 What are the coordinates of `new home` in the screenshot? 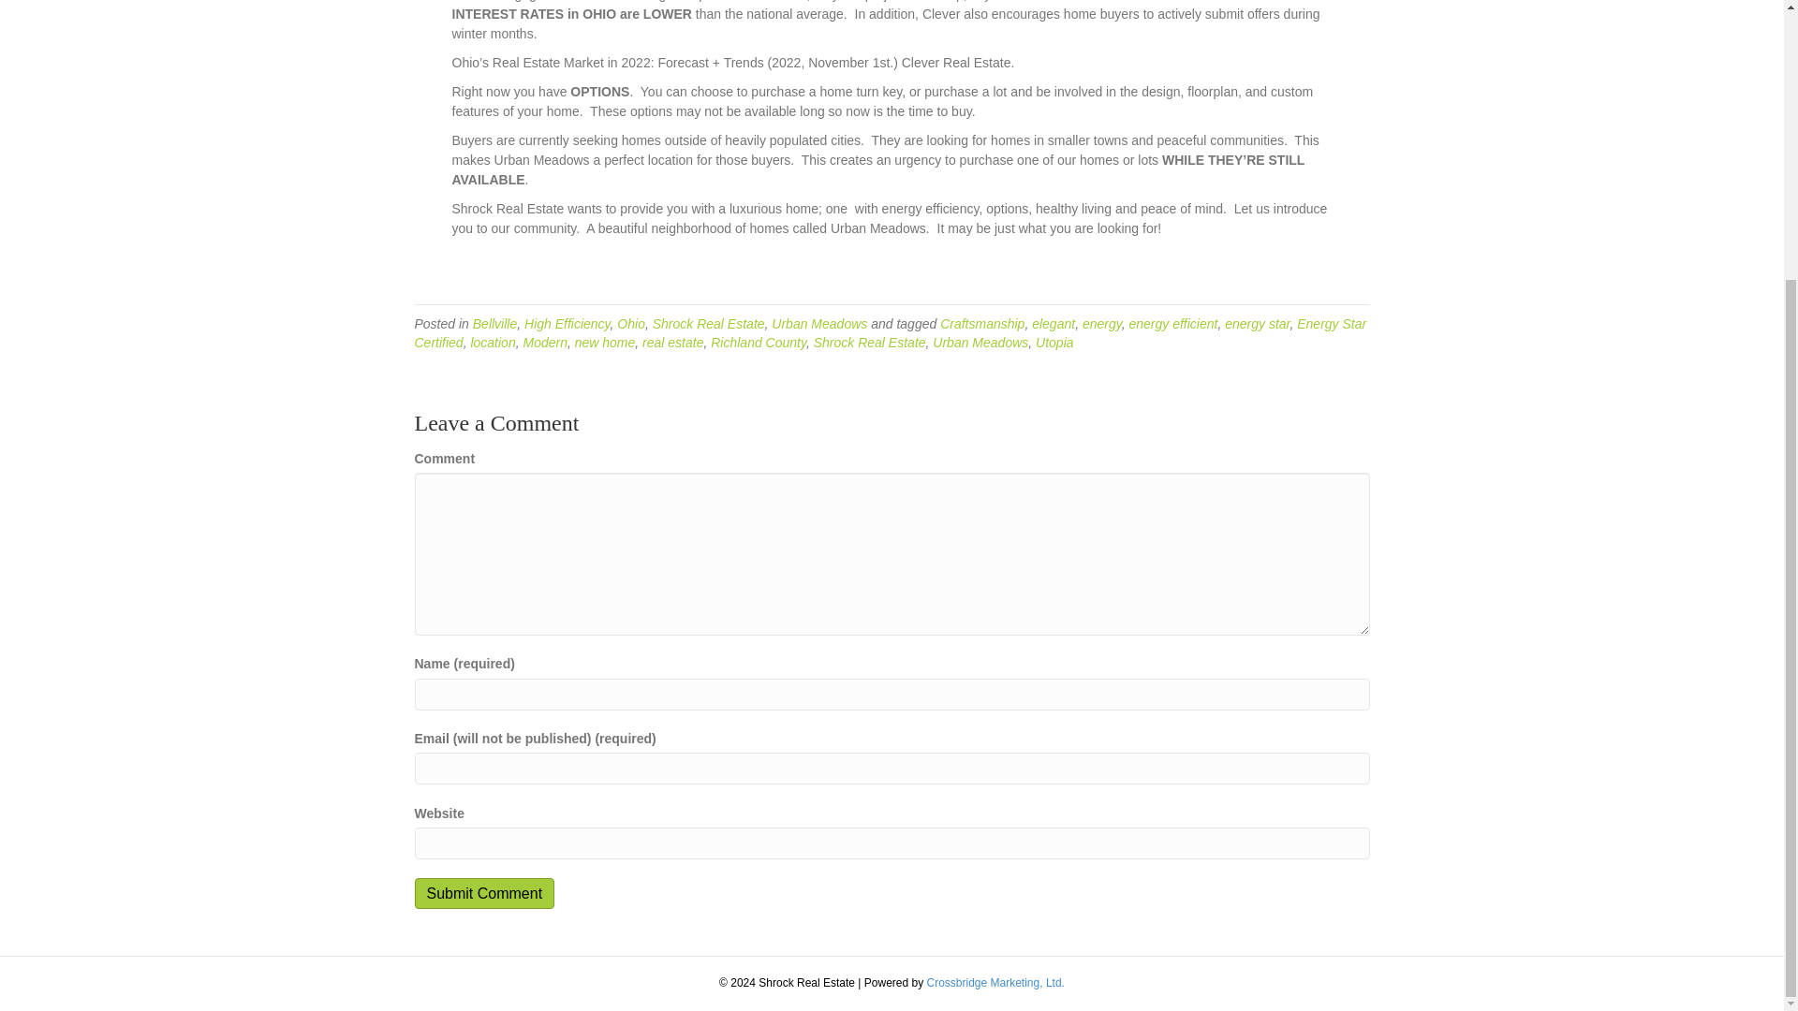 It's located at (605, 342).